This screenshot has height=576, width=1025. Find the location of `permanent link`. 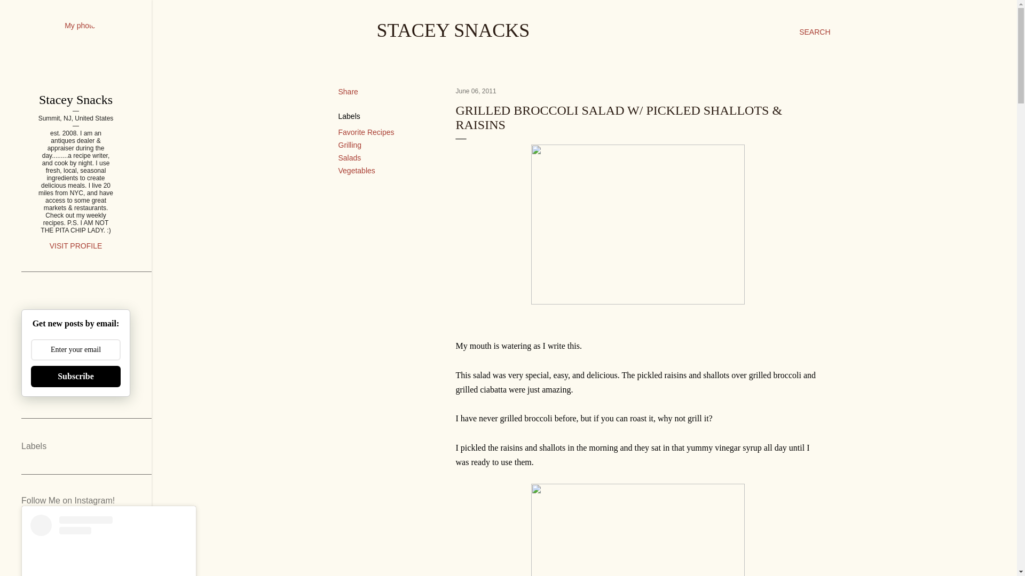

permanent link is located at coordinates (476, 91).